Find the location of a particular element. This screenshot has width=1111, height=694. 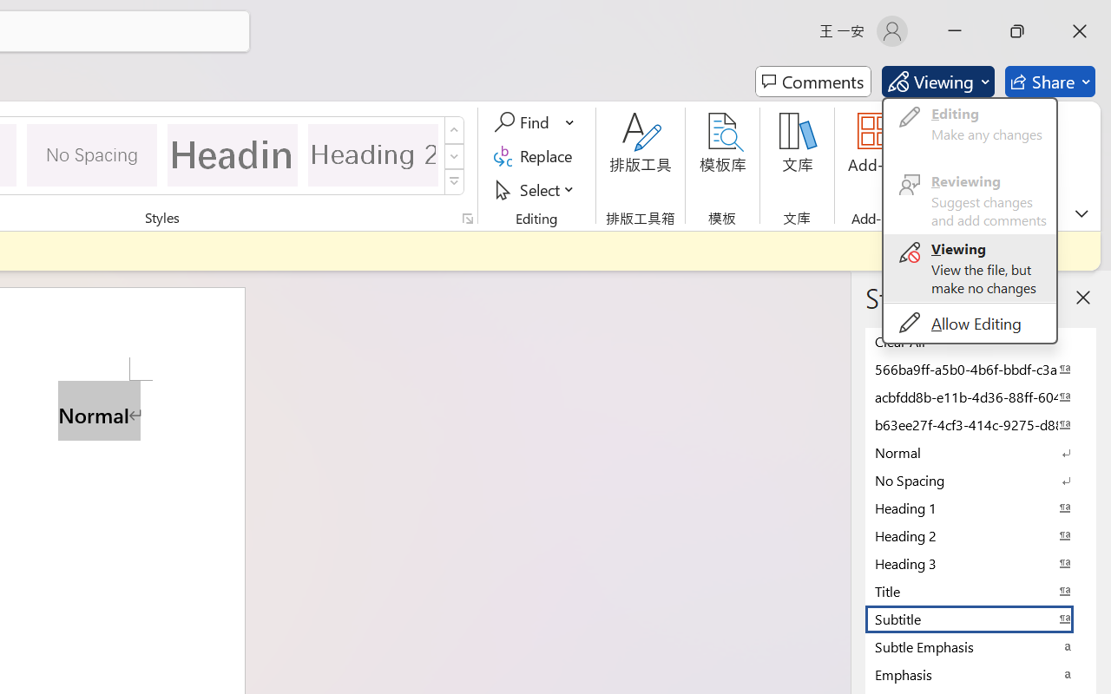

Row Down is located at coordinates (455, 156).